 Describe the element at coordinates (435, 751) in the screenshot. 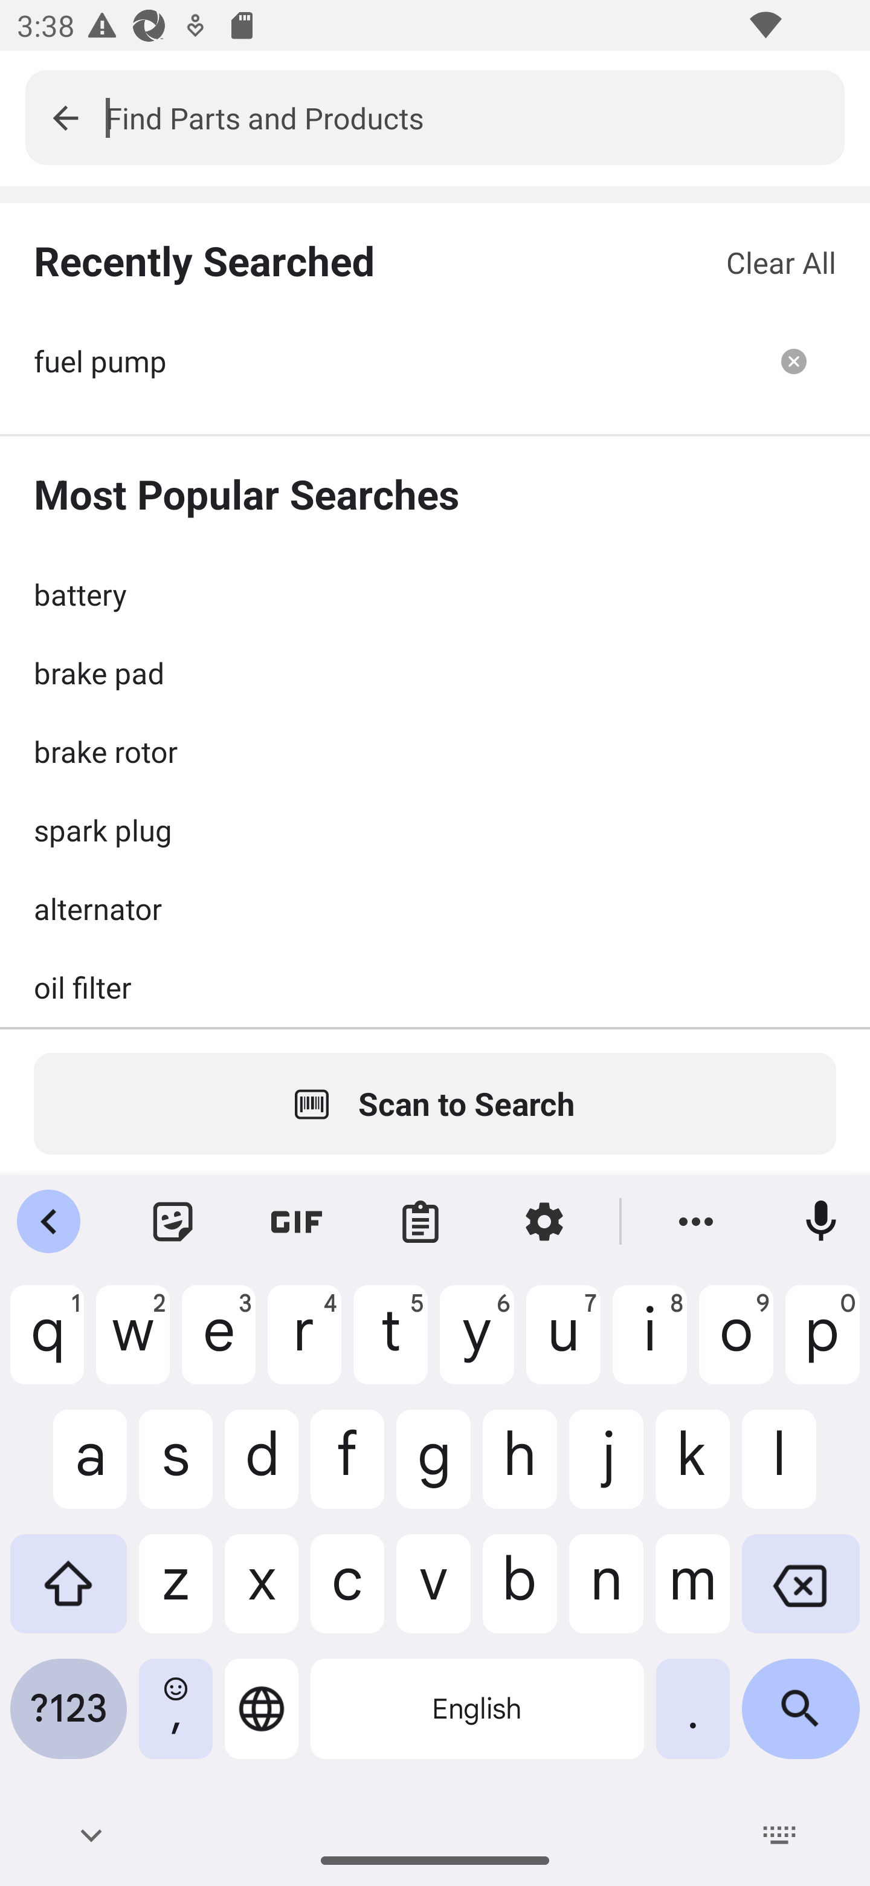

I see `brake rotor` at that location.